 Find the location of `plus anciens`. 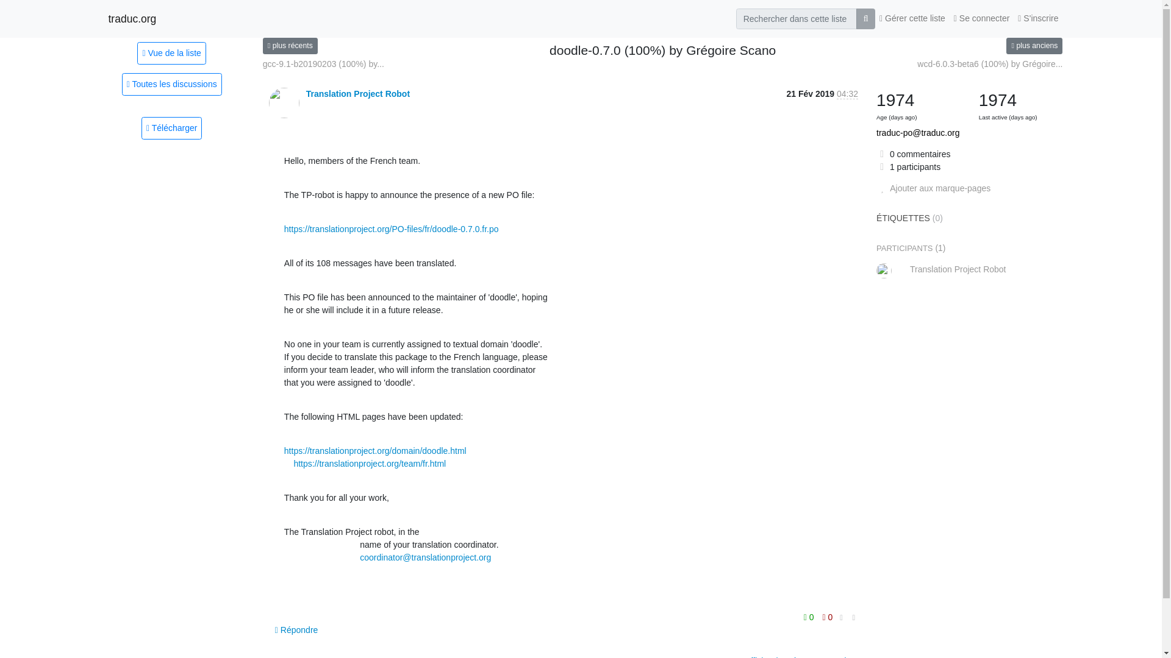

plus anciens is located at coordinates (1034, 45).